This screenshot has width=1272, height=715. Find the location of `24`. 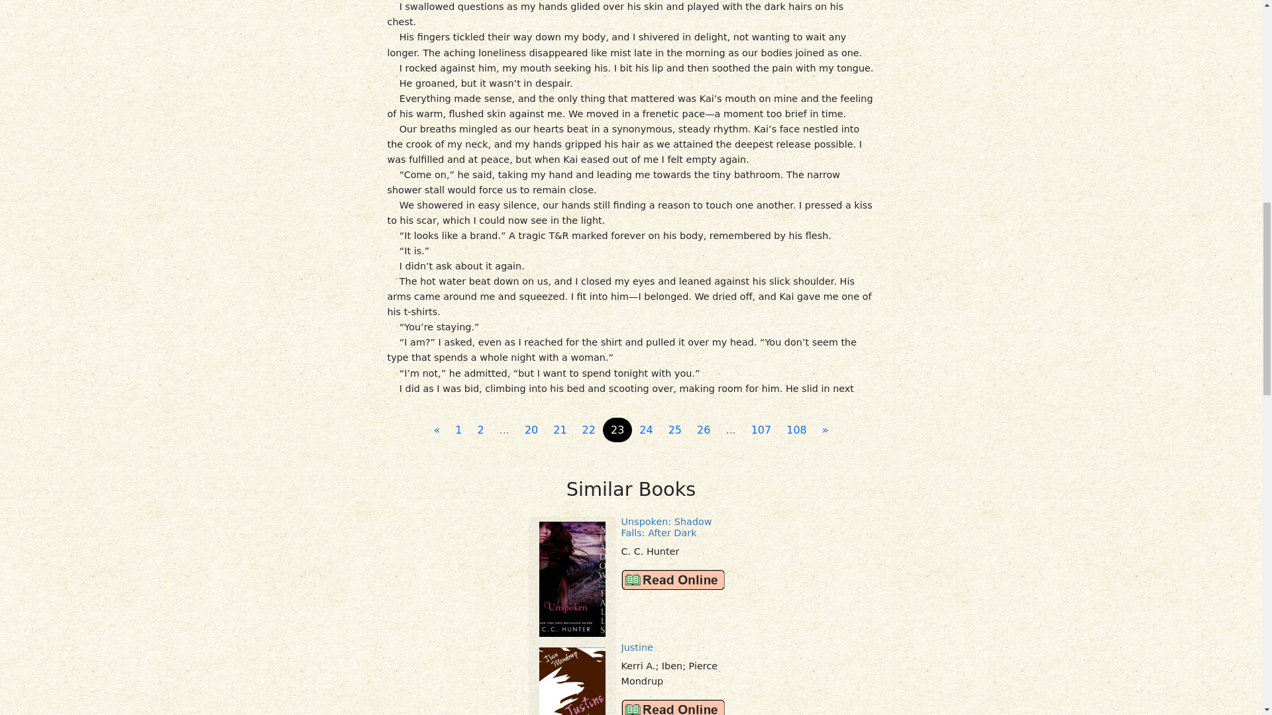

24 is located at coordinates (645, 430).